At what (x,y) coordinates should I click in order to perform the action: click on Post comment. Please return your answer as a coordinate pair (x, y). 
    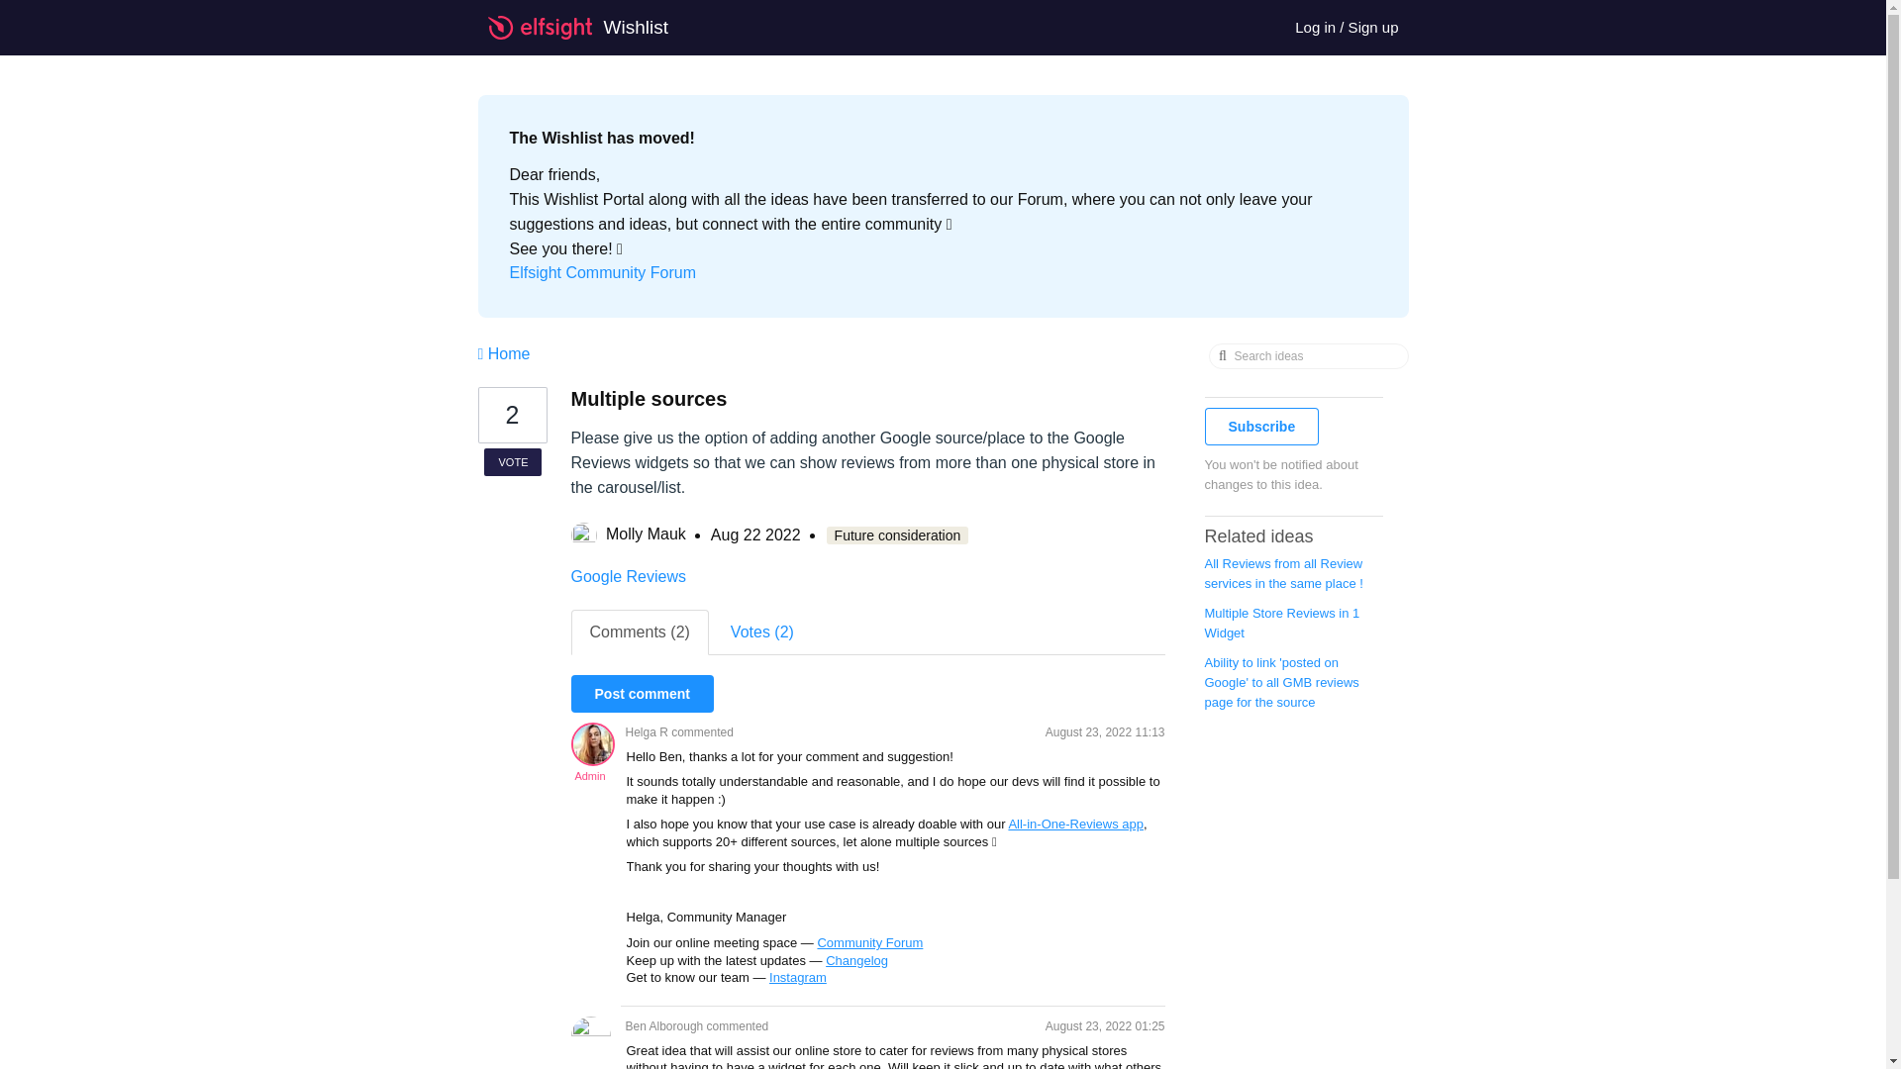
    Looking at the image, I should click on (642, 693).